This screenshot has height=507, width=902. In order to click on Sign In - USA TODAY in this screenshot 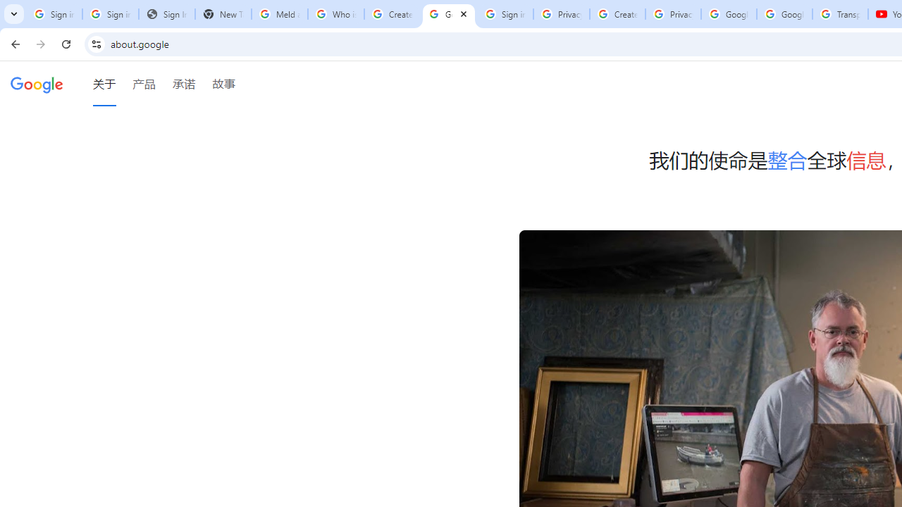, I will do `click(166, 14)`.